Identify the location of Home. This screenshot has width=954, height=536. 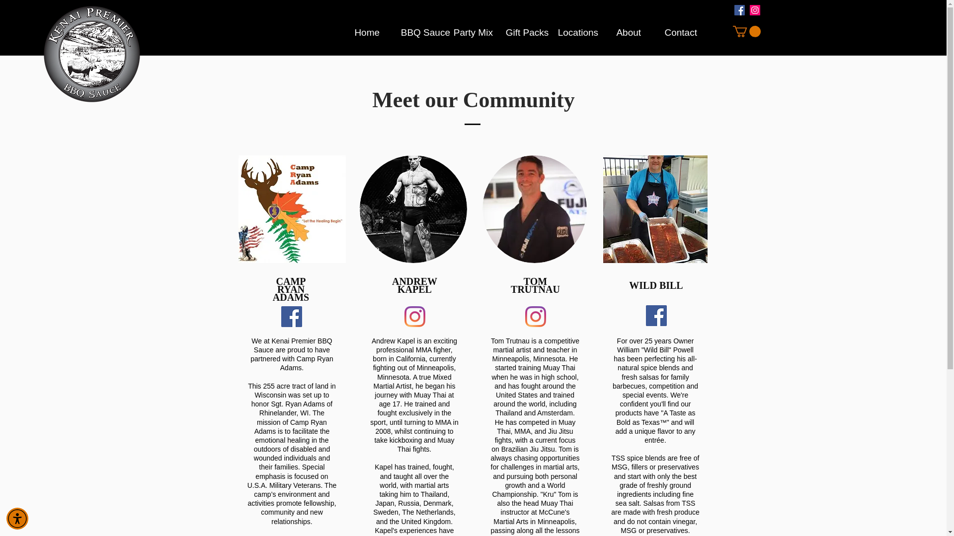
(367, 33).